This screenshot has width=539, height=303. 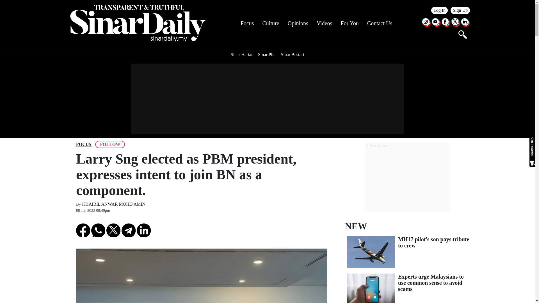 I want to click on Sinar Bestari, so click(x=292, y=54).